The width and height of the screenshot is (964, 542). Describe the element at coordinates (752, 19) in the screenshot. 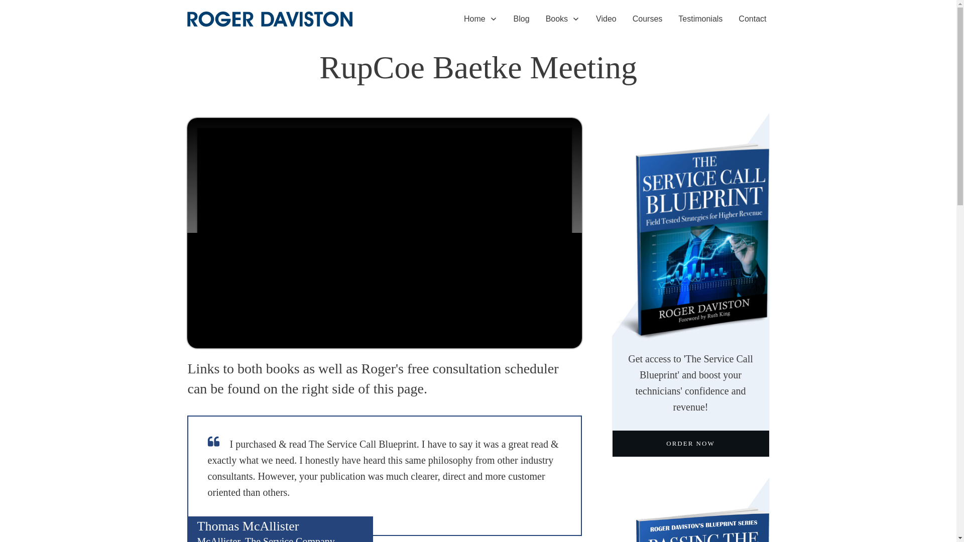

I see `Contact` at that location.